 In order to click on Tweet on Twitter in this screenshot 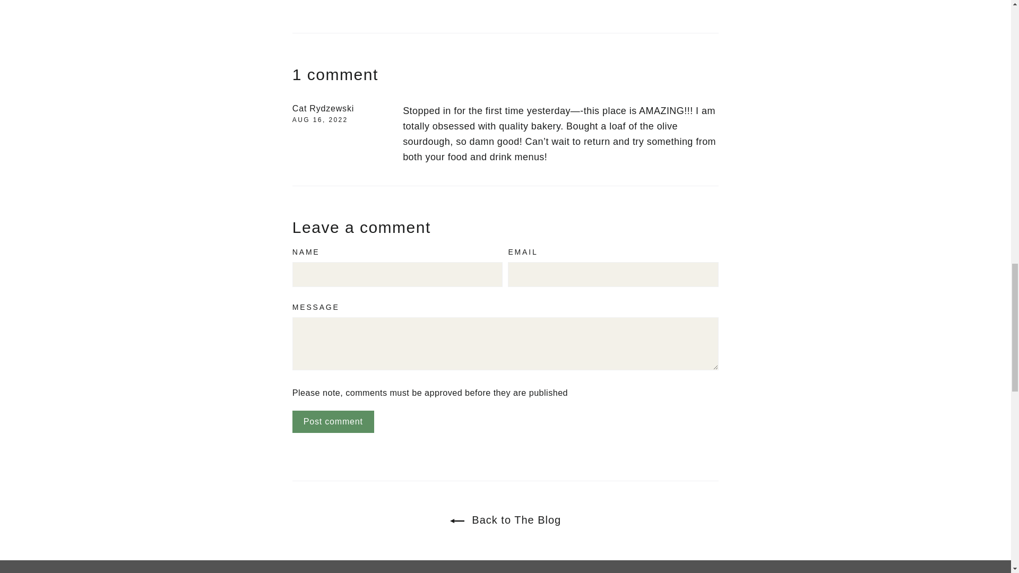, I will do `click(373, 1)`.